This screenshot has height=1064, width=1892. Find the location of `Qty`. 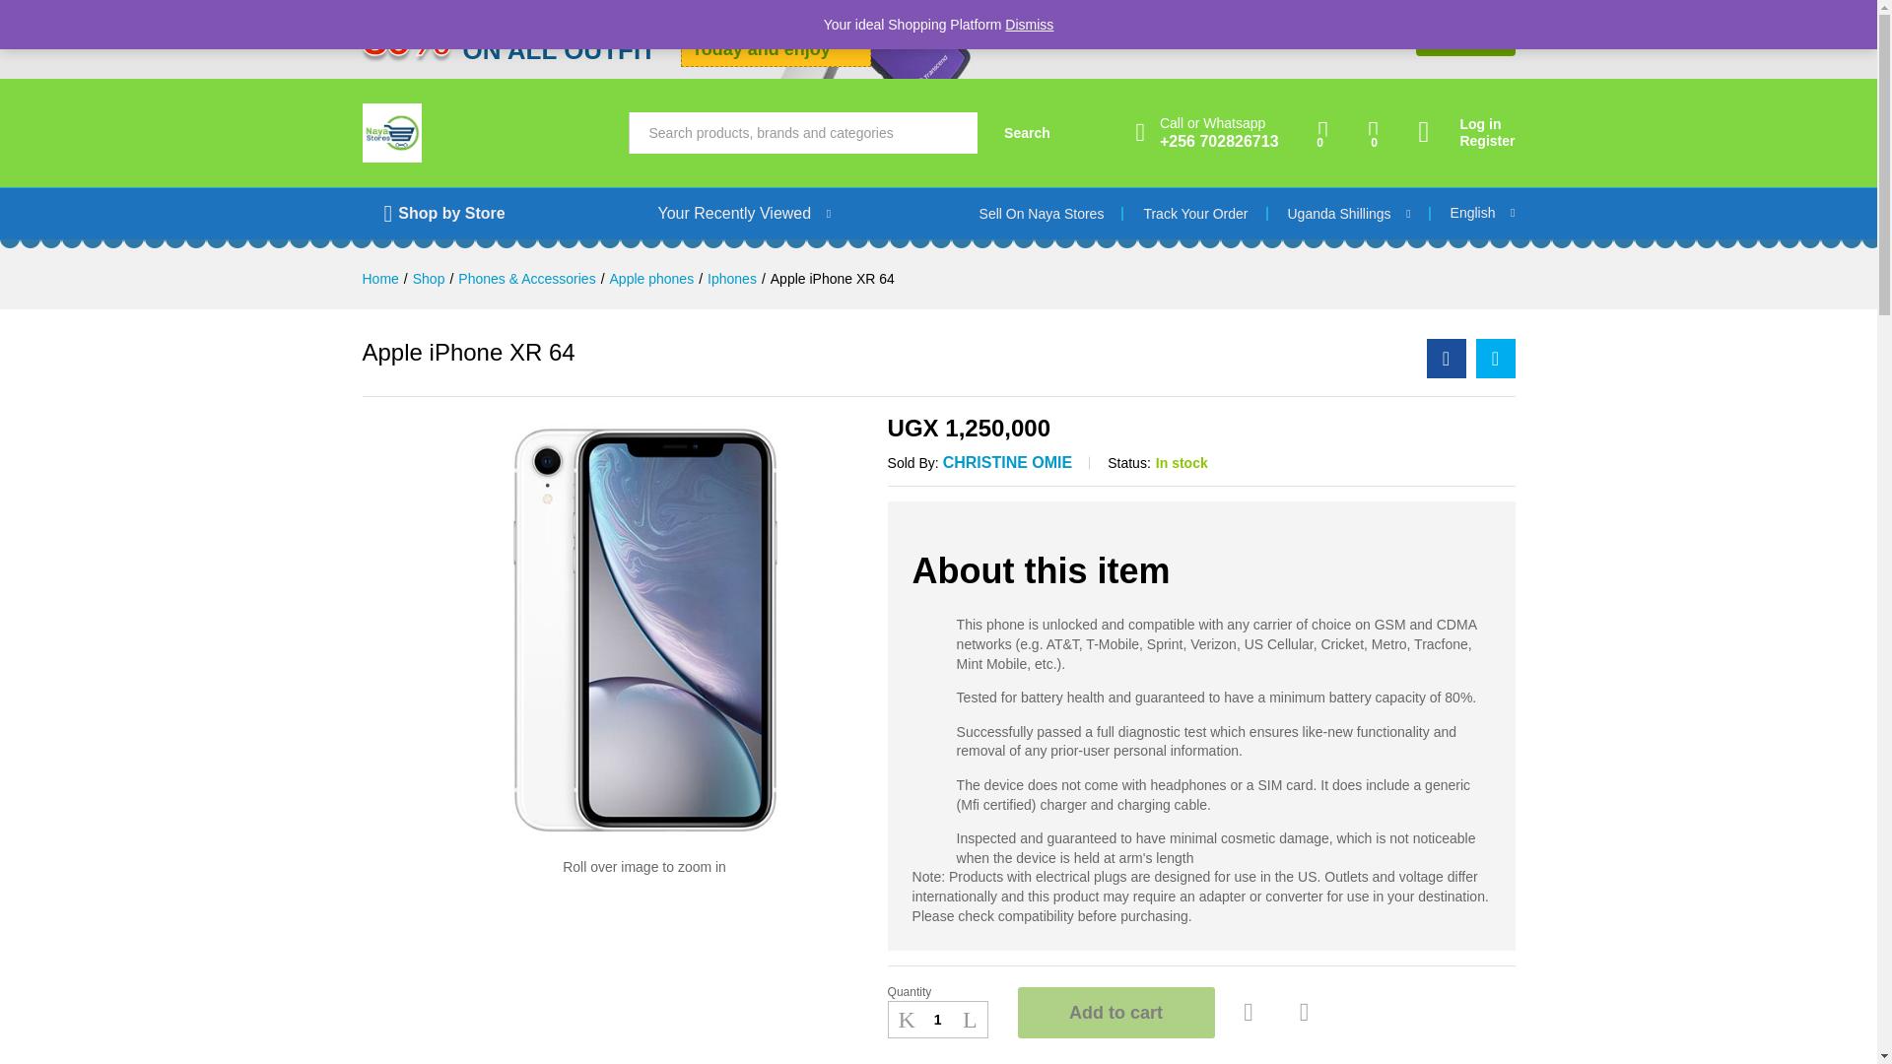

Qty is located at coordinates (937, 1020).